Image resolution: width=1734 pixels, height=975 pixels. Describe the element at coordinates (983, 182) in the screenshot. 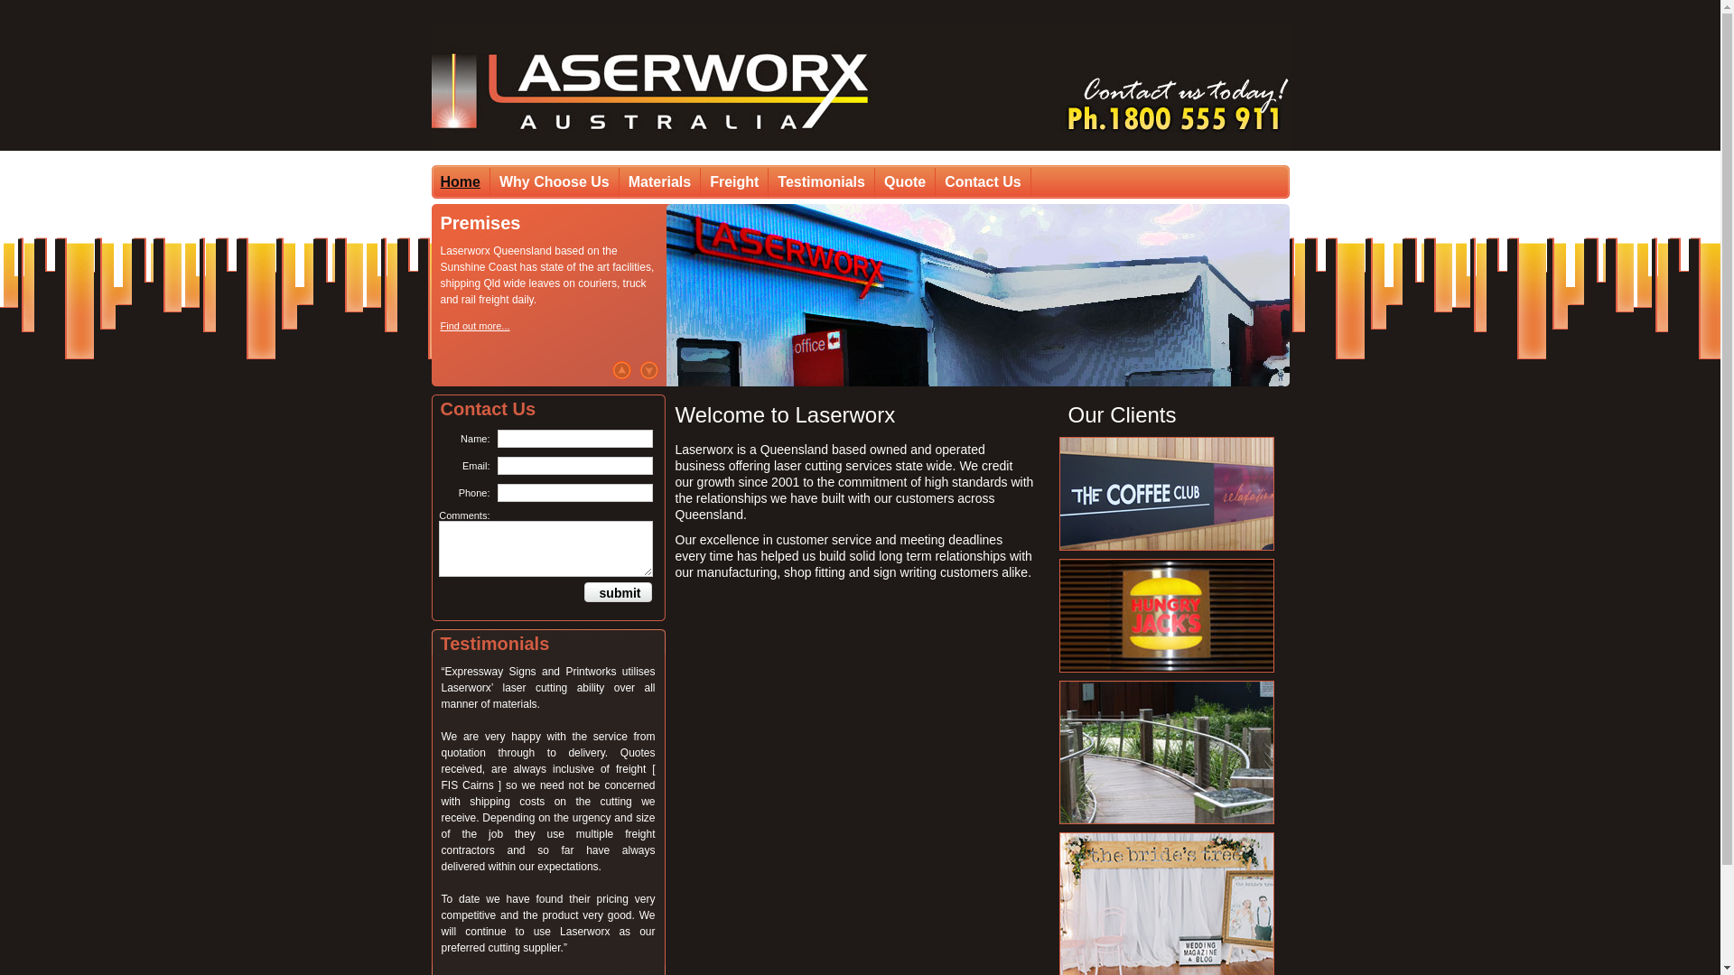

I see `Contact Us` at that location.